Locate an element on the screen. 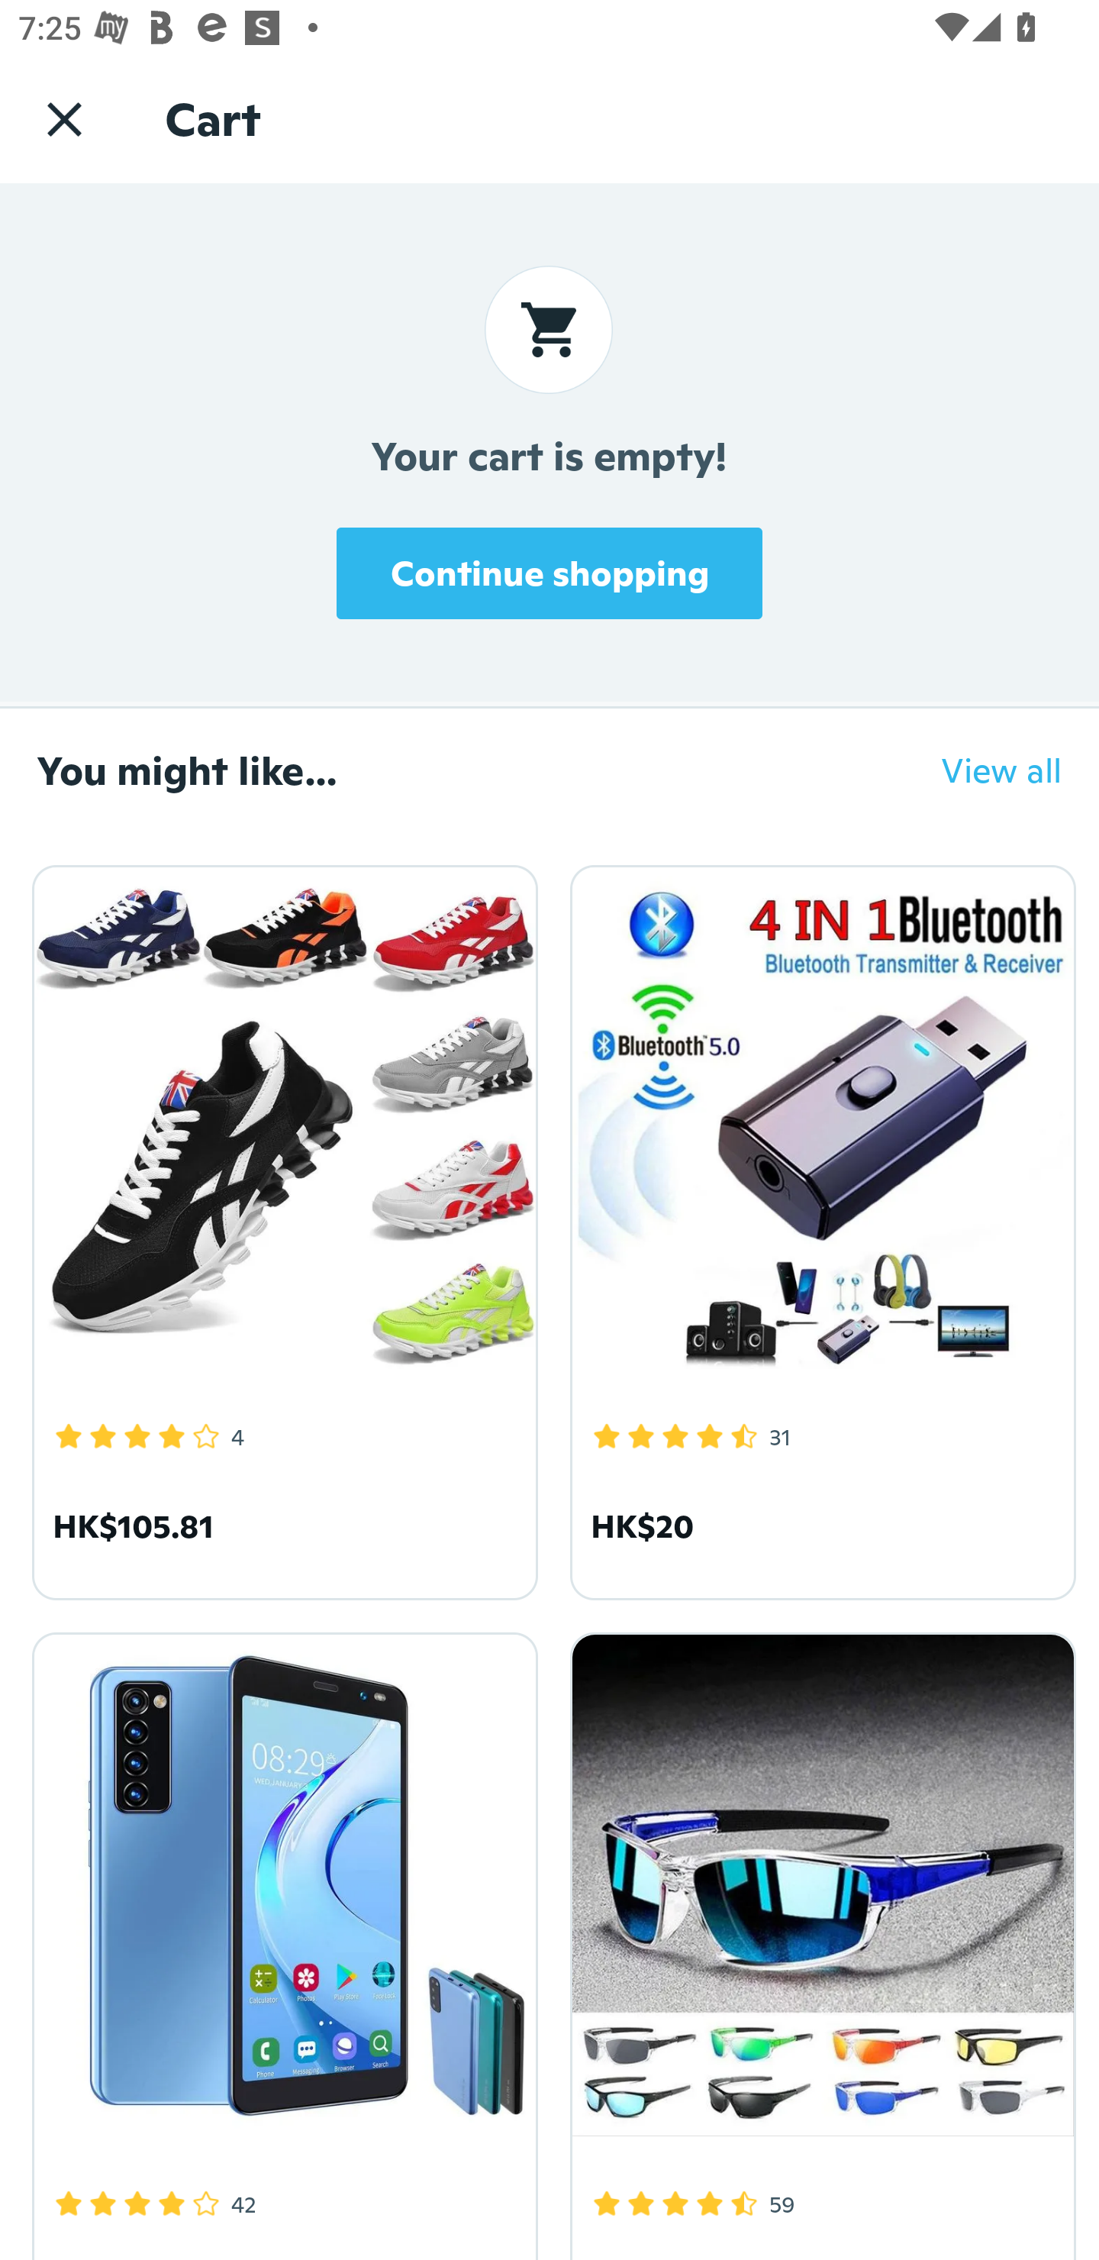 This screenshot has width=1099, height=2260. Navigate up is located at coordinates (64, 118).